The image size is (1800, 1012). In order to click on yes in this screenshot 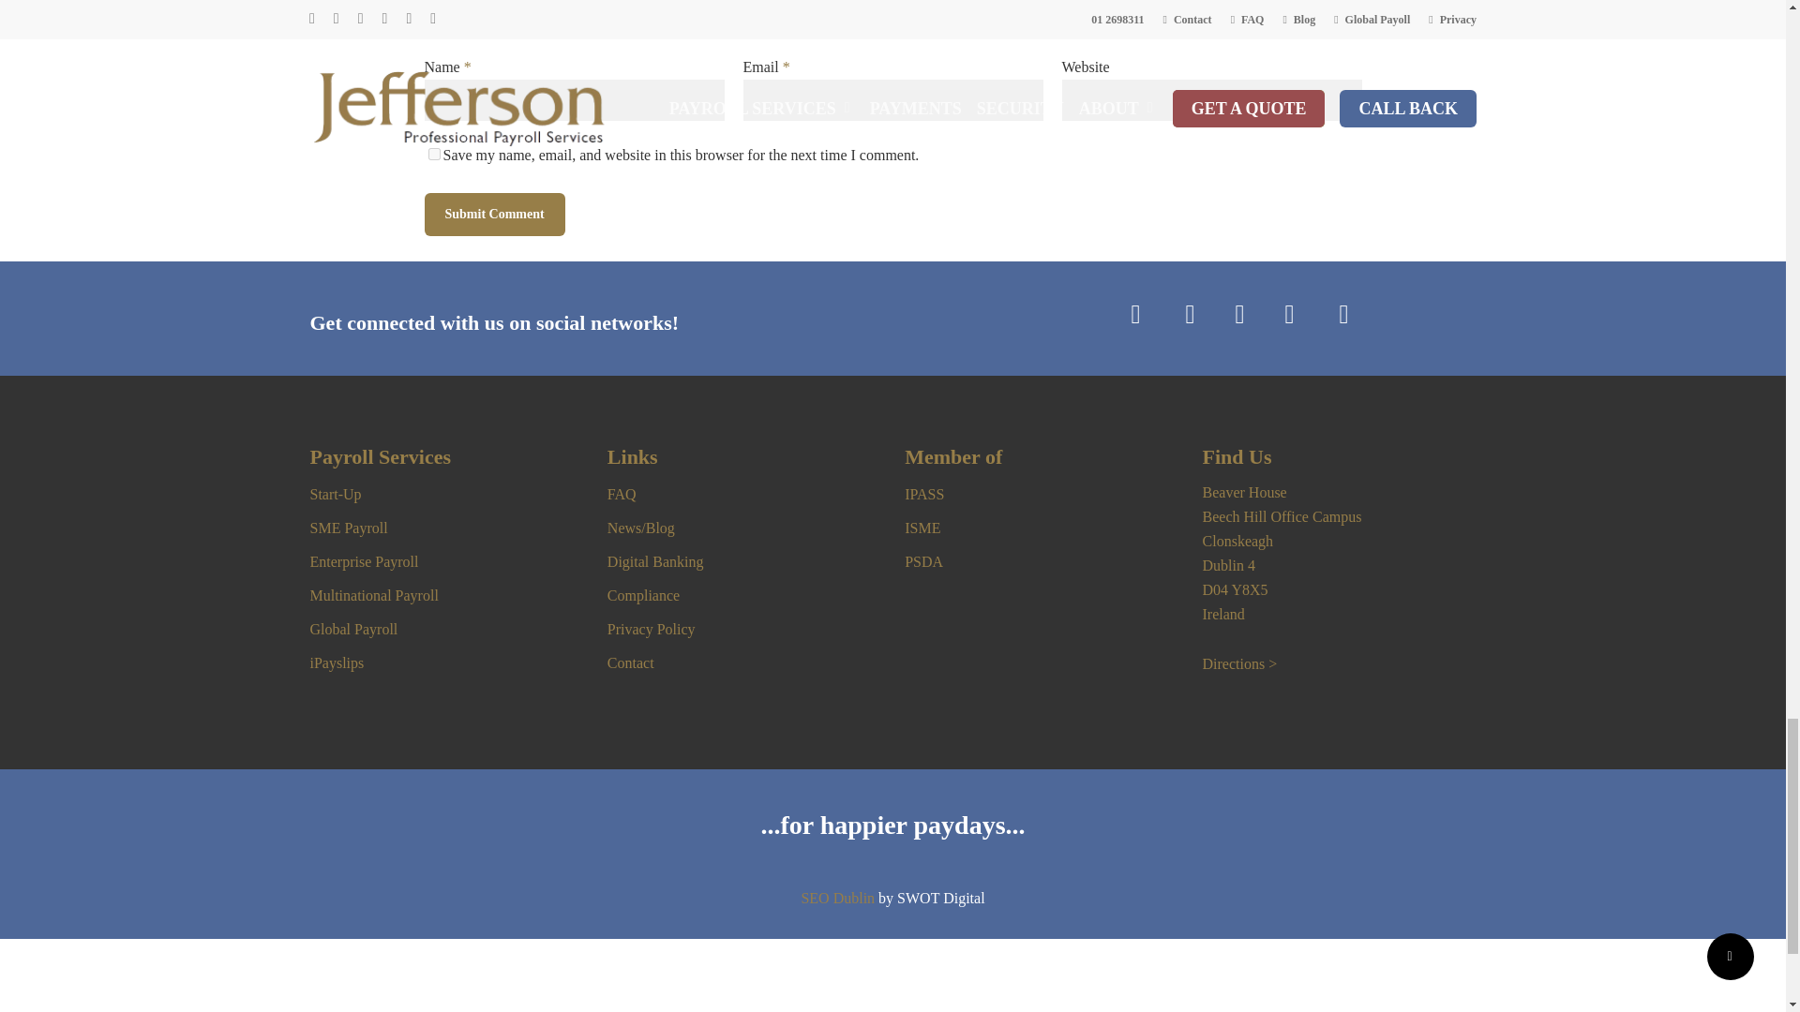, I will do `click(433, 154)`.